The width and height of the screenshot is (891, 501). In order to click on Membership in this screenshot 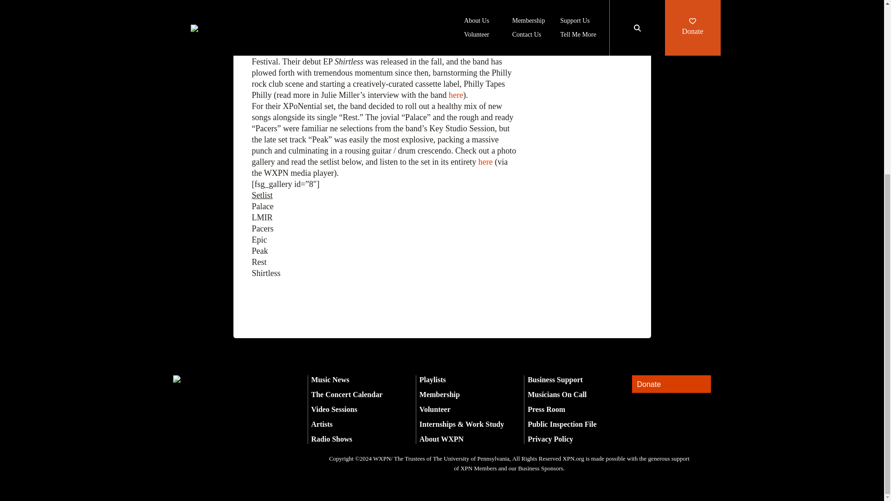, I will do `click(439, 394)`.